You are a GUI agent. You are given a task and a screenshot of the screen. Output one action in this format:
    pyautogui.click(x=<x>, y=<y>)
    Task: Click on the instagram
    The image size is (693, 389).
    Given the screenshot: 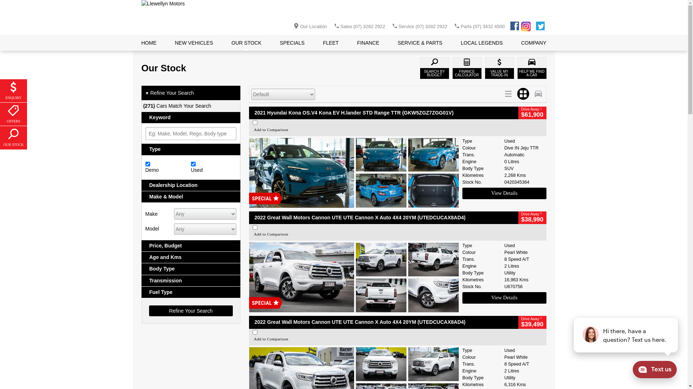 What is the action you would take?
    pyautogui.click(x=527, y=28)
    